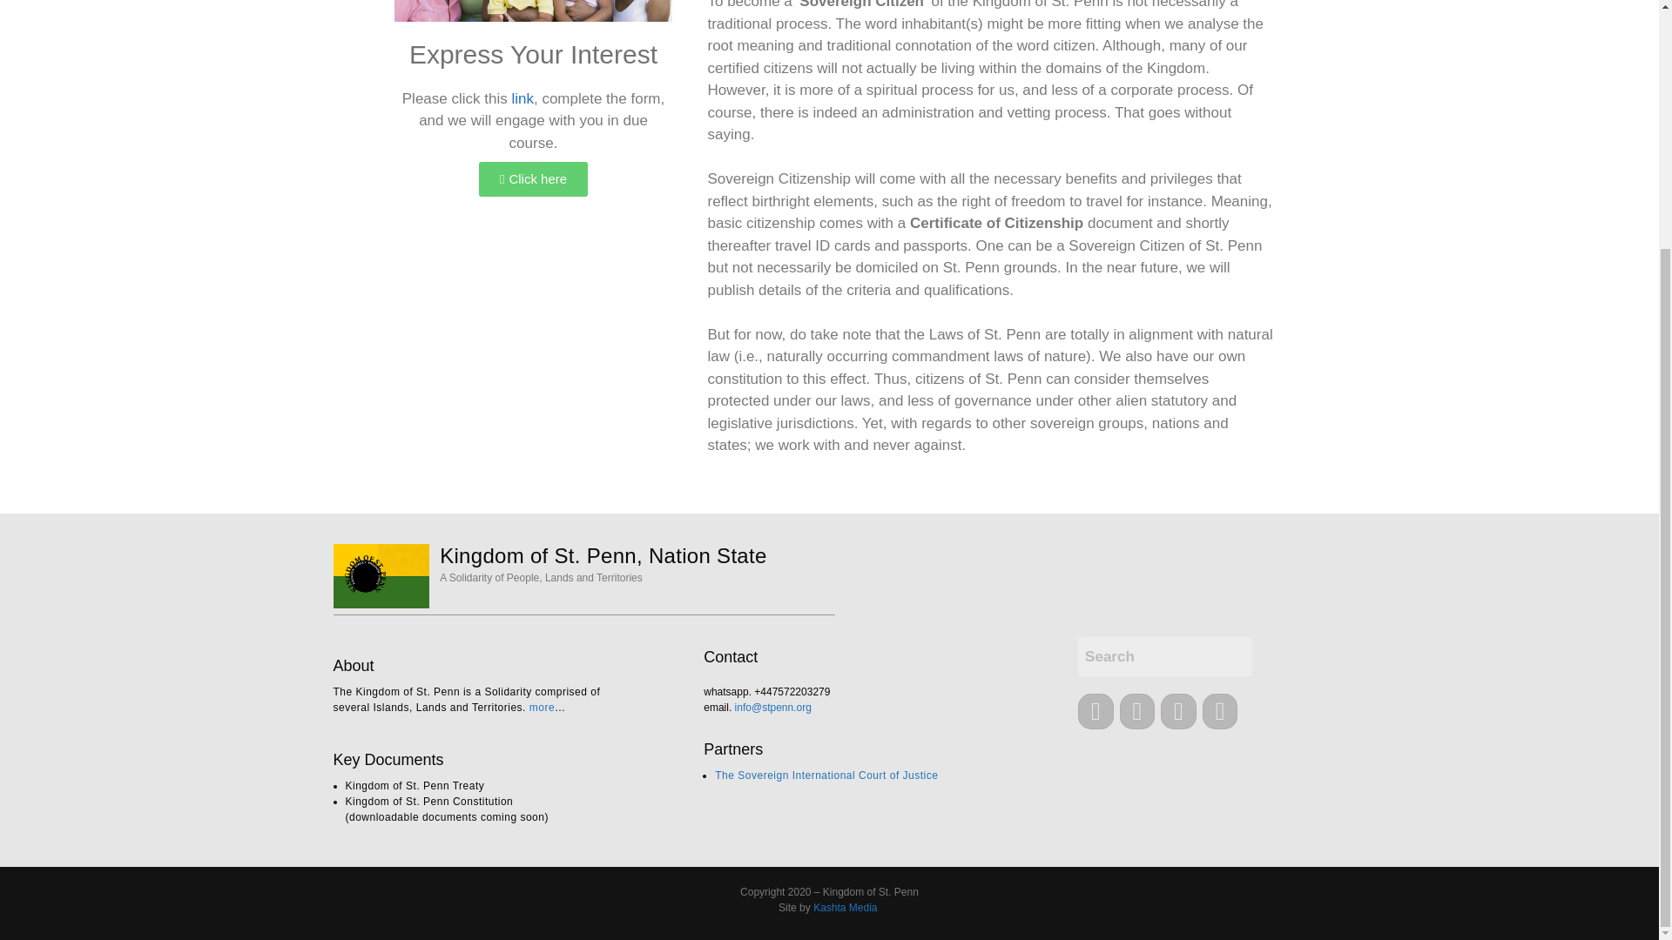 The image size is (1672, 940). What do you see at coordinates (845, 907) in the screenshot?
I see `Kashta Media` at bounding box center [845, 907].